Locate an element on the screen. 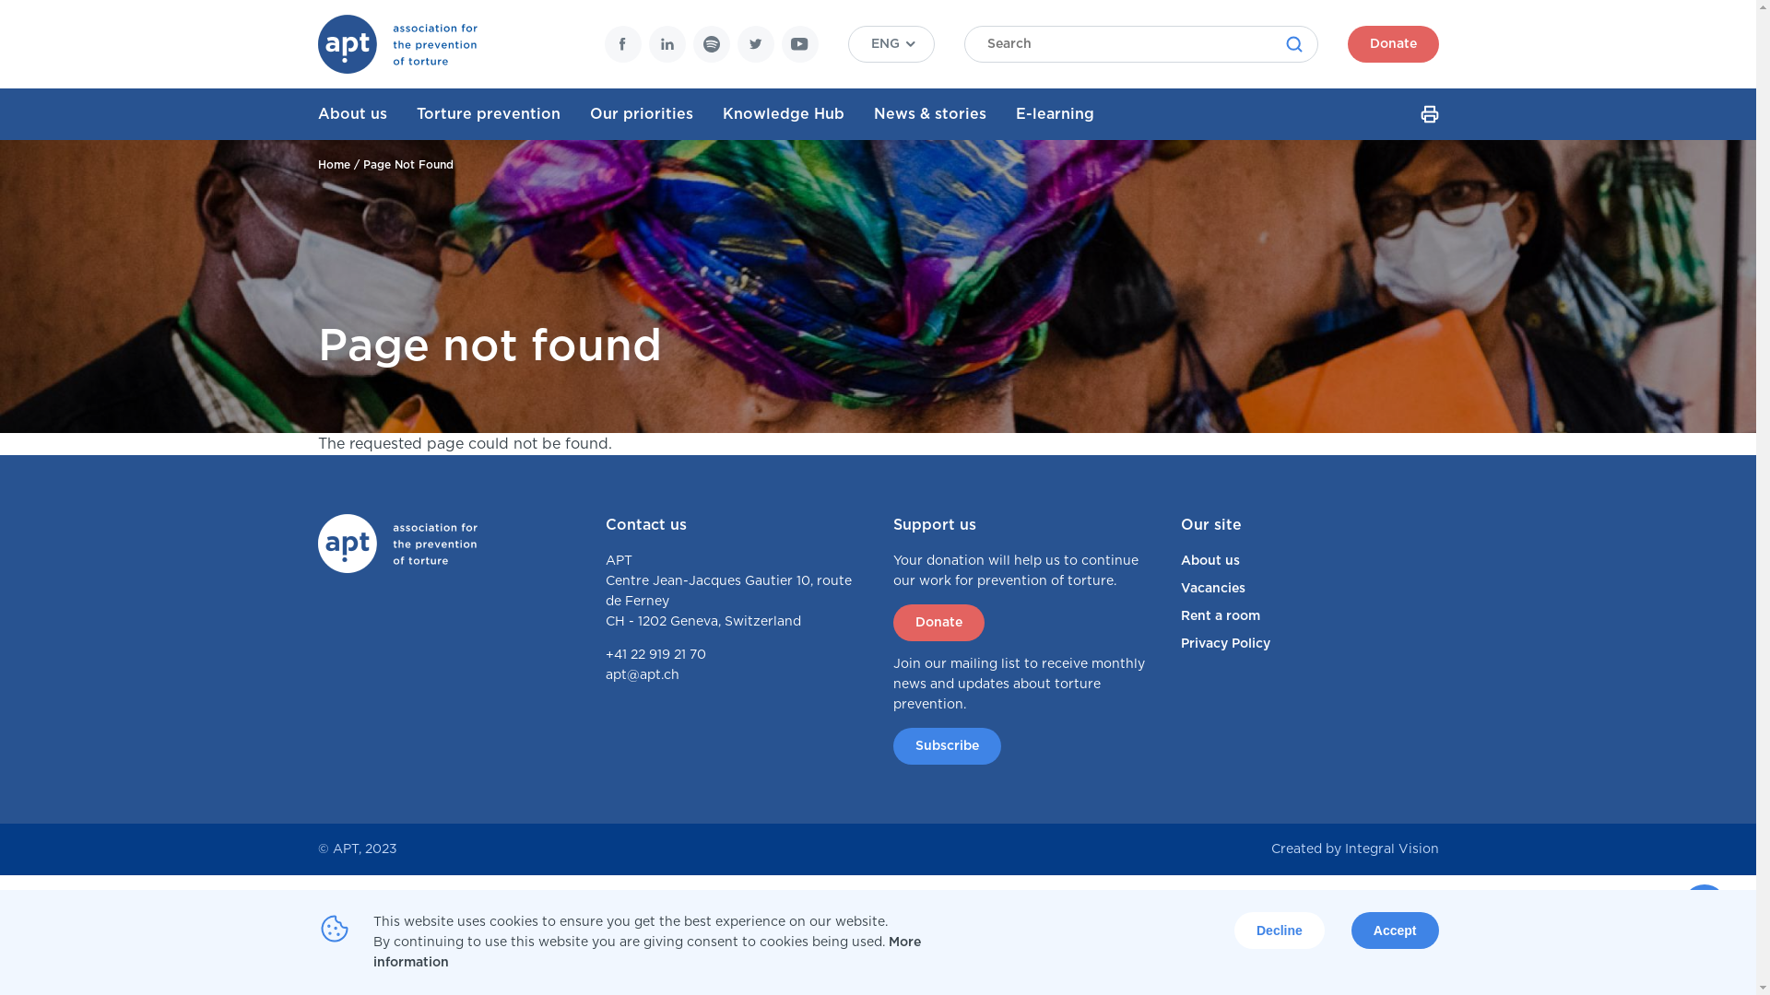 The image size is (1770, 995). More information is located at coordinates (646, 953).